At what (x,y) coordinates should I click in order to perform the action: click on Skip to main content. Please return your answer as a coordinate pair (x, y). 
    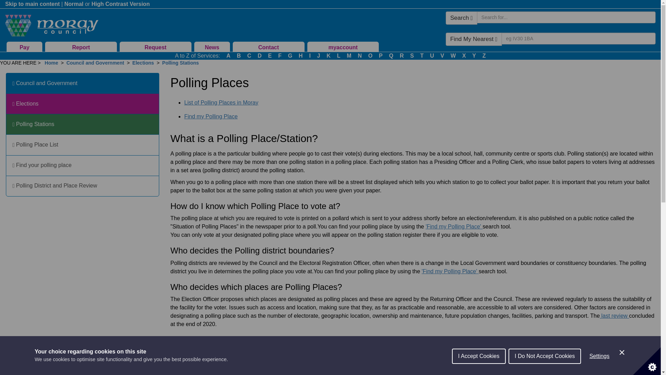
    Looking at the image, I should click on (33, 4).